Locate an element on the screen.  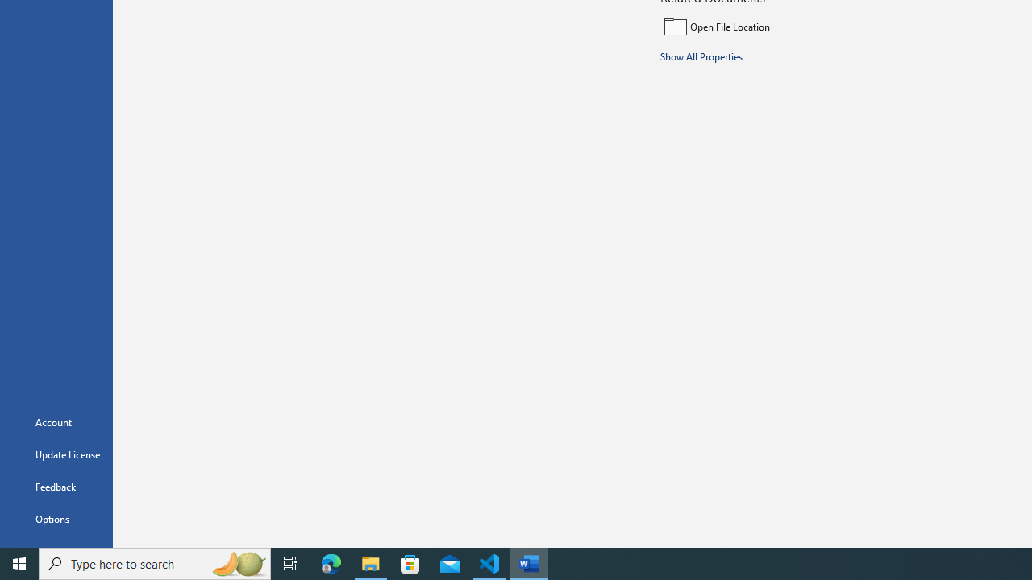
Update License is located at coordinates (56, 454).